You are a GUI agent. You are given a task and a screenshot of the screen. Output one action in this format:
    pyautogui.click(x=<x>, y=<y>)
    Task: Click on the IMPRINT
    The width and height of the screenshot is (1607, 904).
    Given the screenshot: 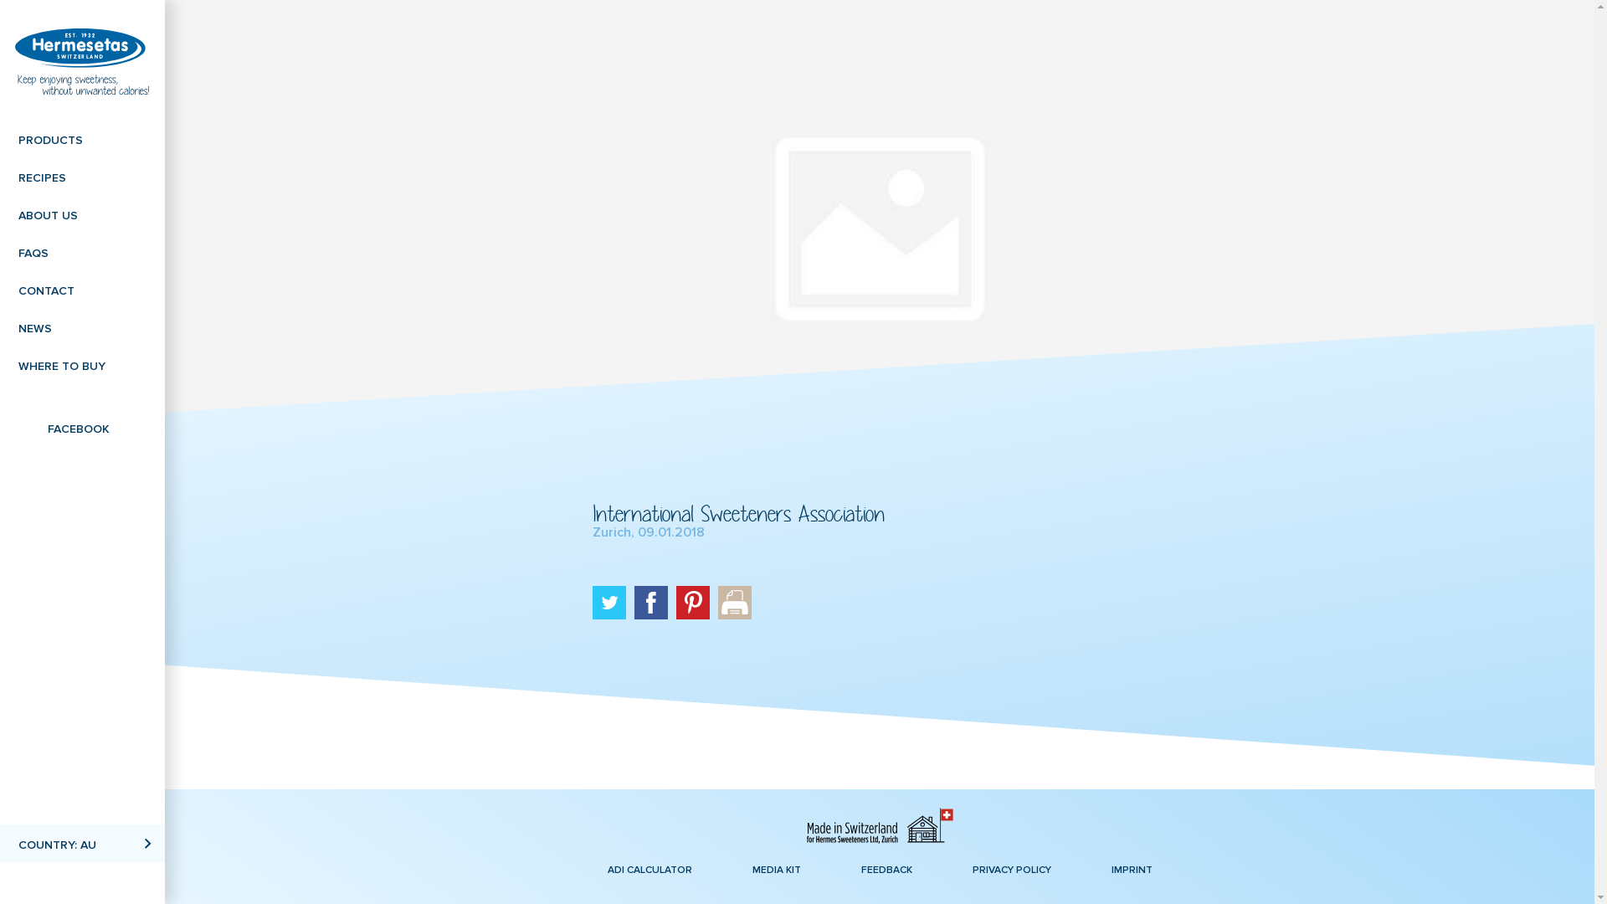 What is the action you would take?
    pyautogui.click(x=1132, y=869)
    